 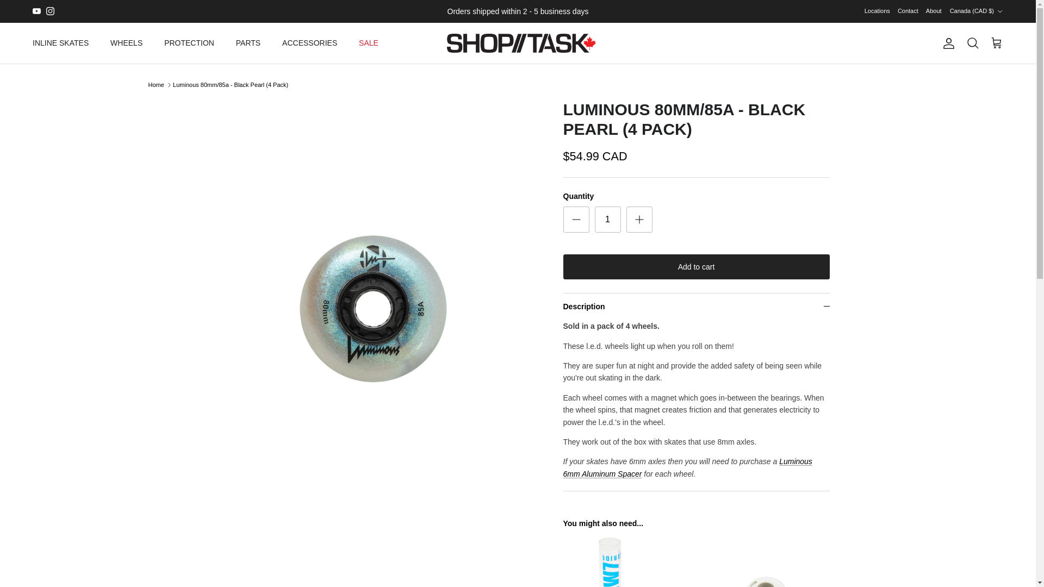 I want to click on ACCESSORIES, so click(x=309, y=43).